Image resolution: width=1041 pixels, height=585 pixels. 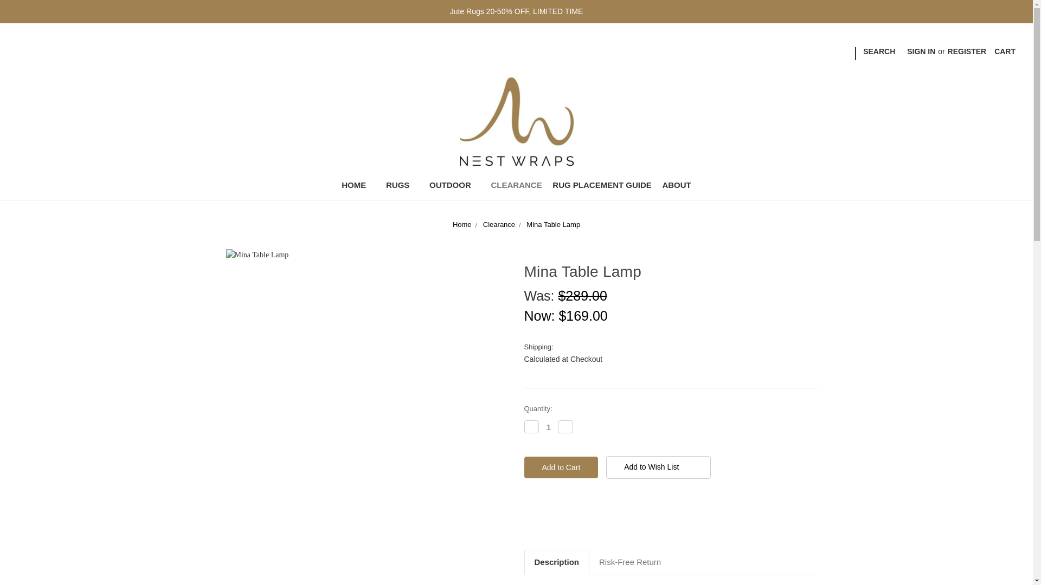 What do you see at coordinates (967, 51) in the screenshot?
I see `REGISTER` at bounding box center [967, 51].